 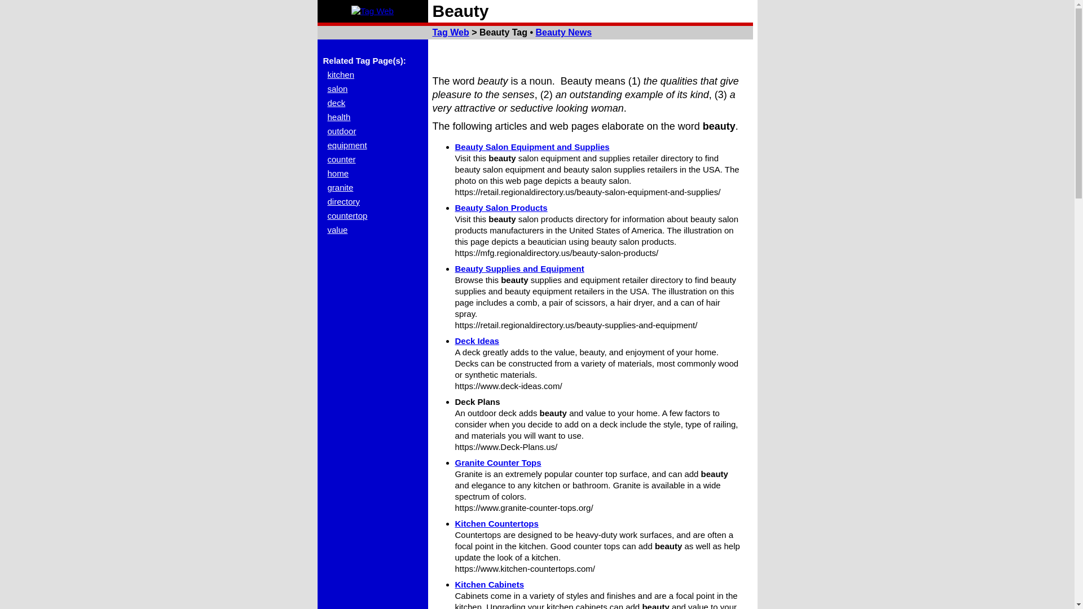 What do you see at coordinates (346, 215) in the screenshot?
I see `countertop` at bounding box center [346, 215].